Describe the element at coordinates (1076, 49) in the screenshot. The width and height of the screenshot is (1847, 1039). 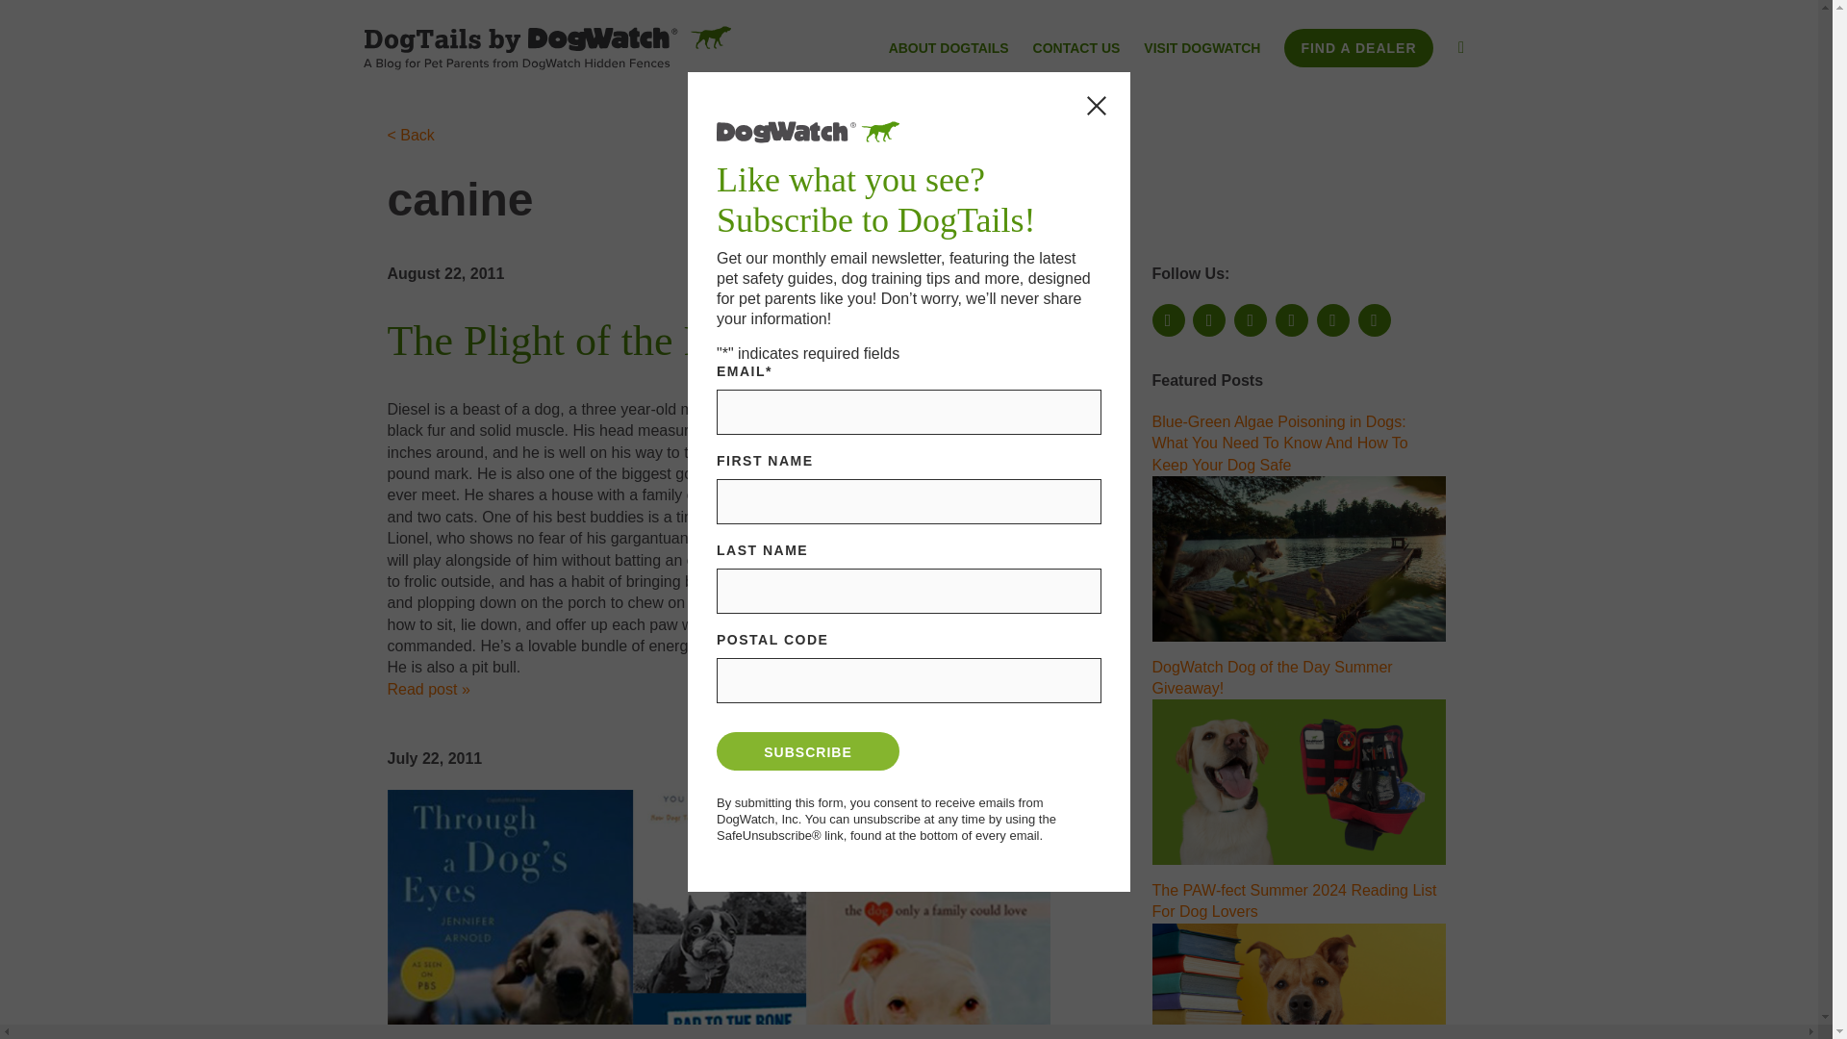
I see `Contact Us` at that location.